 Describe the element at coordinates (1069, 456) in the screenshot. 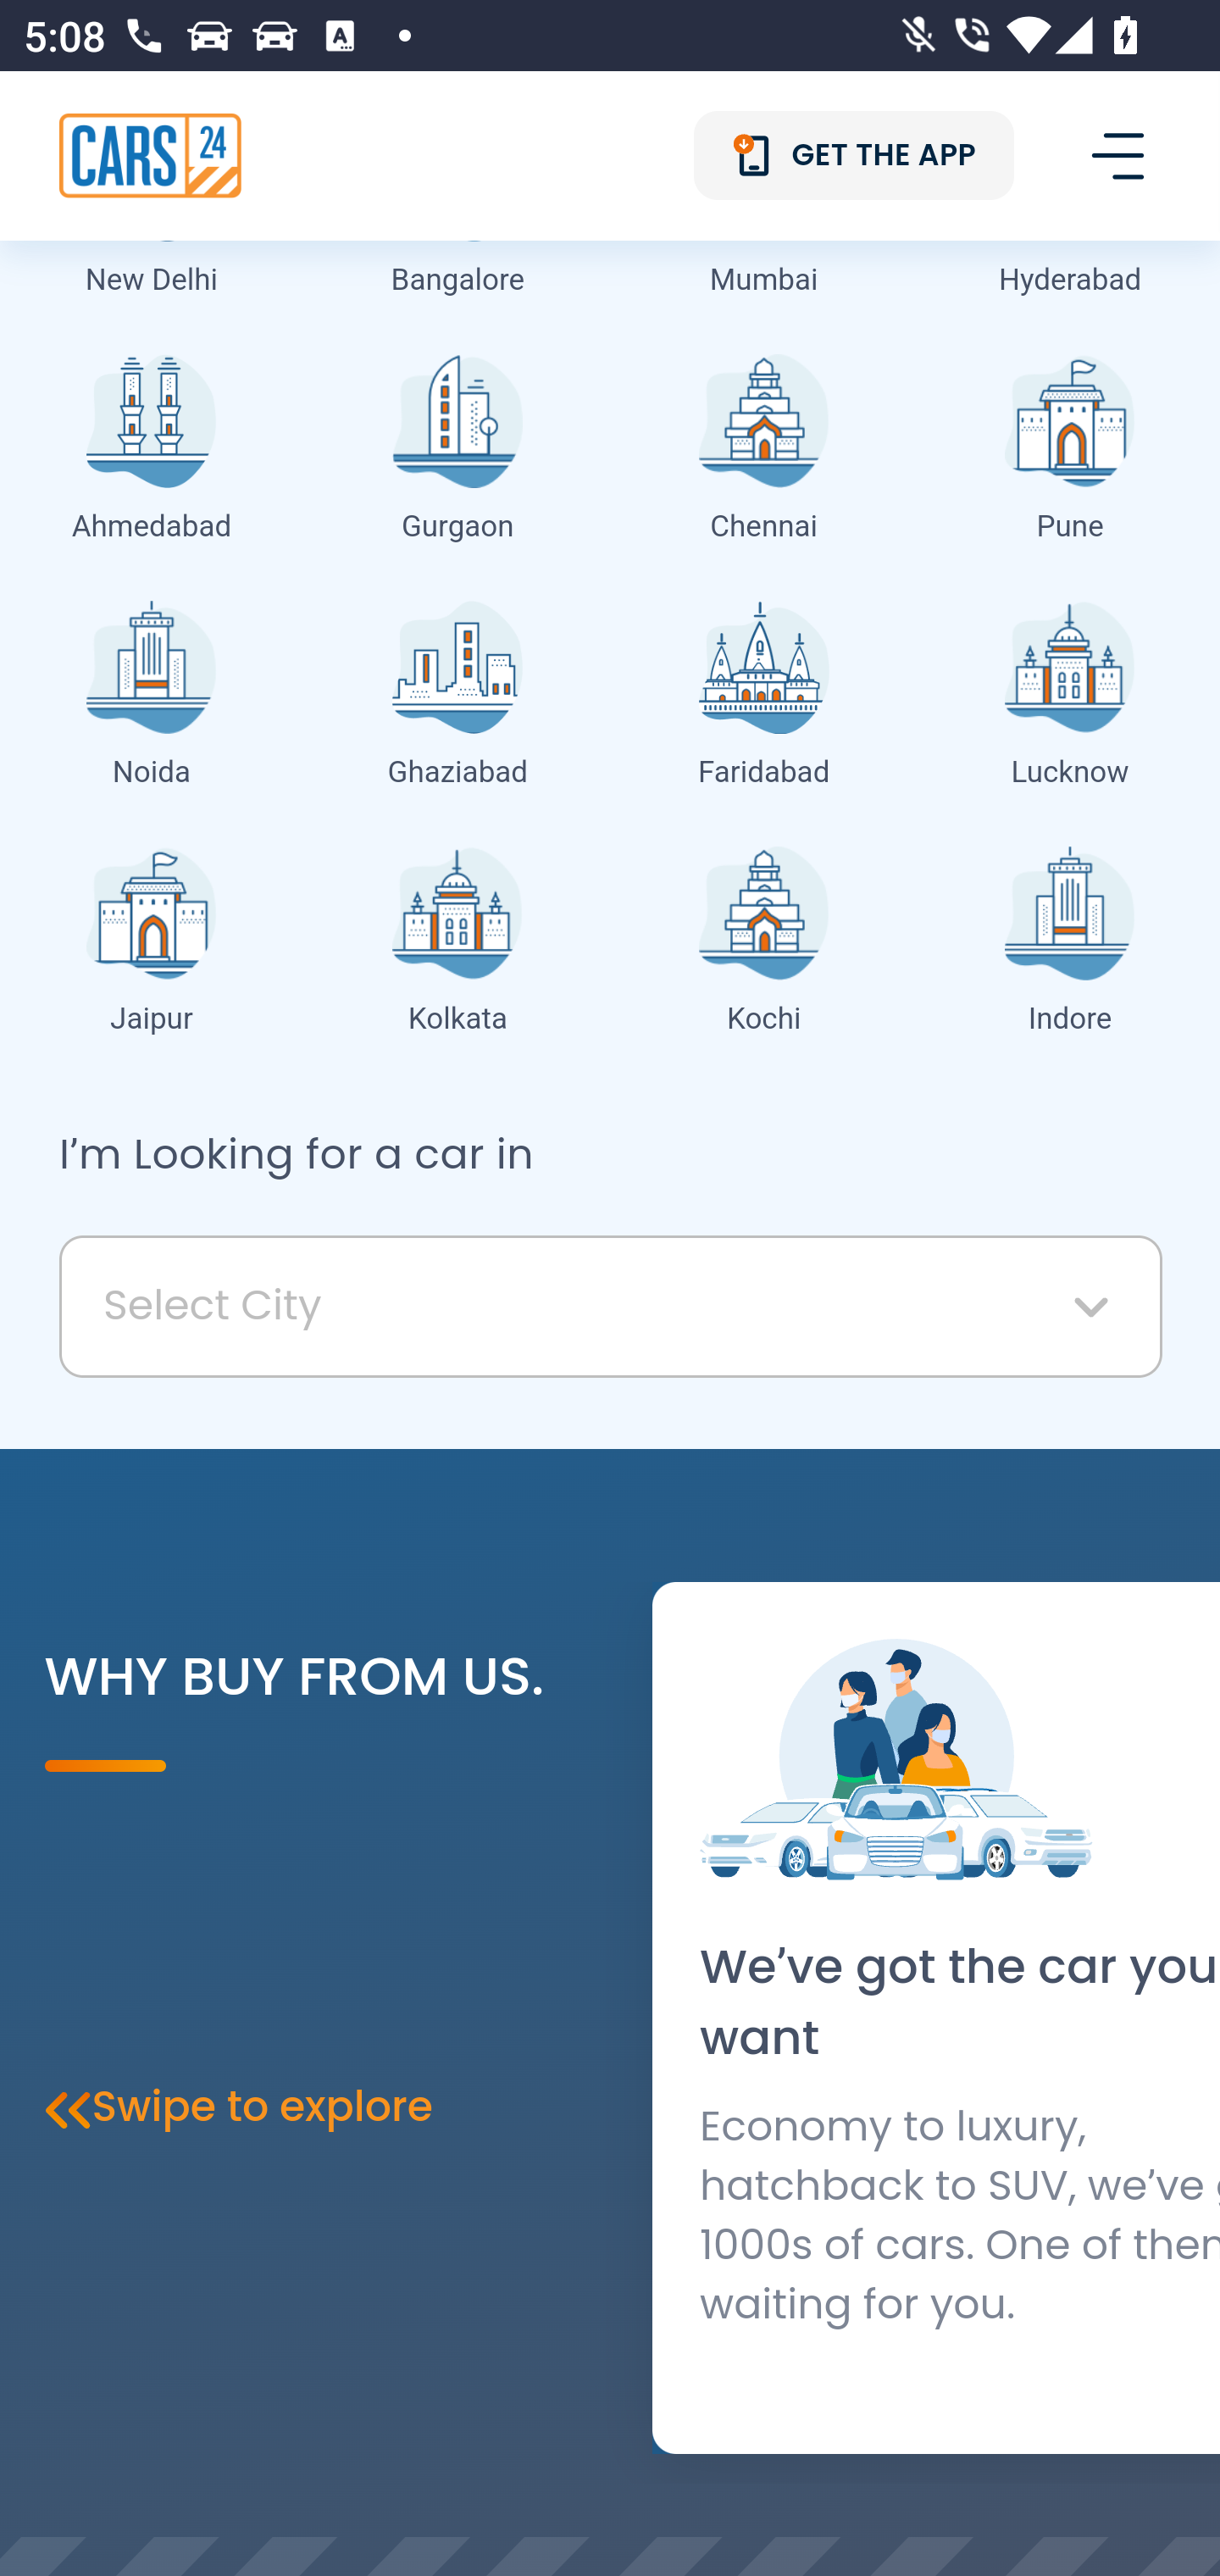

I see `Pune Pune Pune Pune` at that location.